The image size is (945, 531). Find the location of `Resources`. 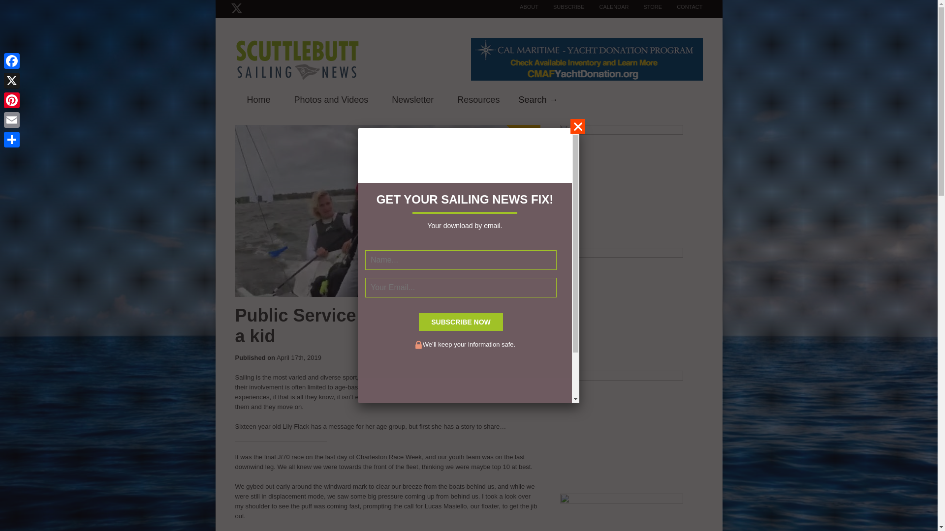

Resources is located at coordinates (478, 100).